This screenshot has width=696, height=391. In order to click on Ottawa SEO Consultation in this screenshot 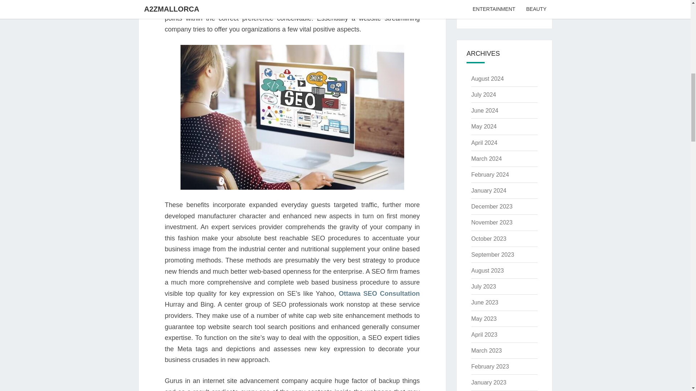, I will do `click(379, 293)`.